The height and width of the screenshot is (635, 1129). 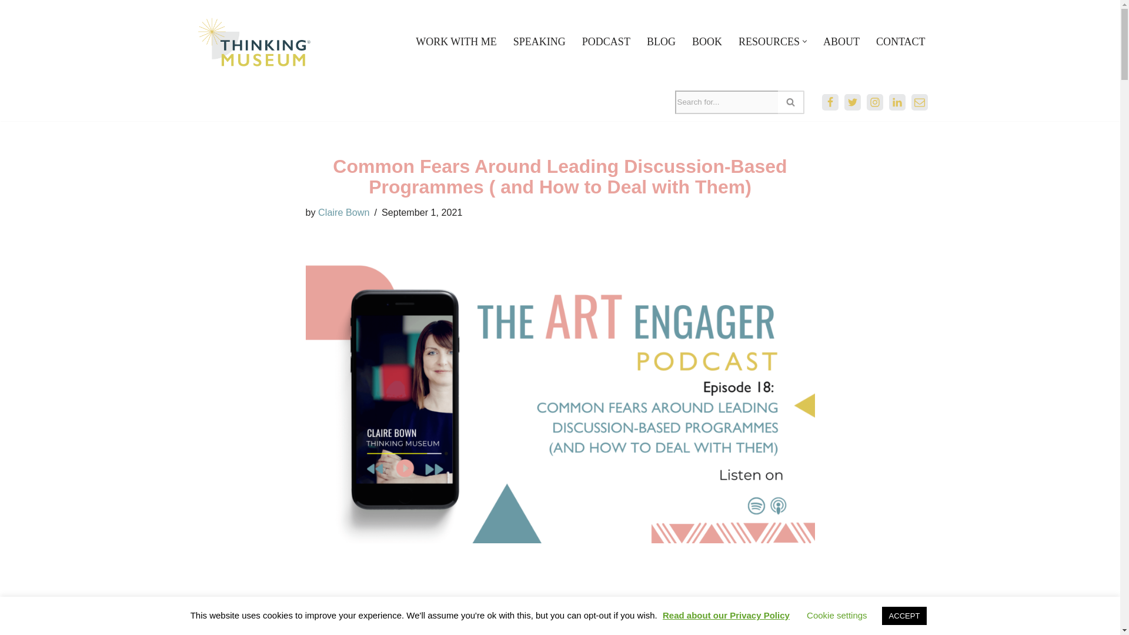 What do you see at coordinates (9, 25) in the screenshot?
I see `Skip to content` at bounding box center [9, 25].